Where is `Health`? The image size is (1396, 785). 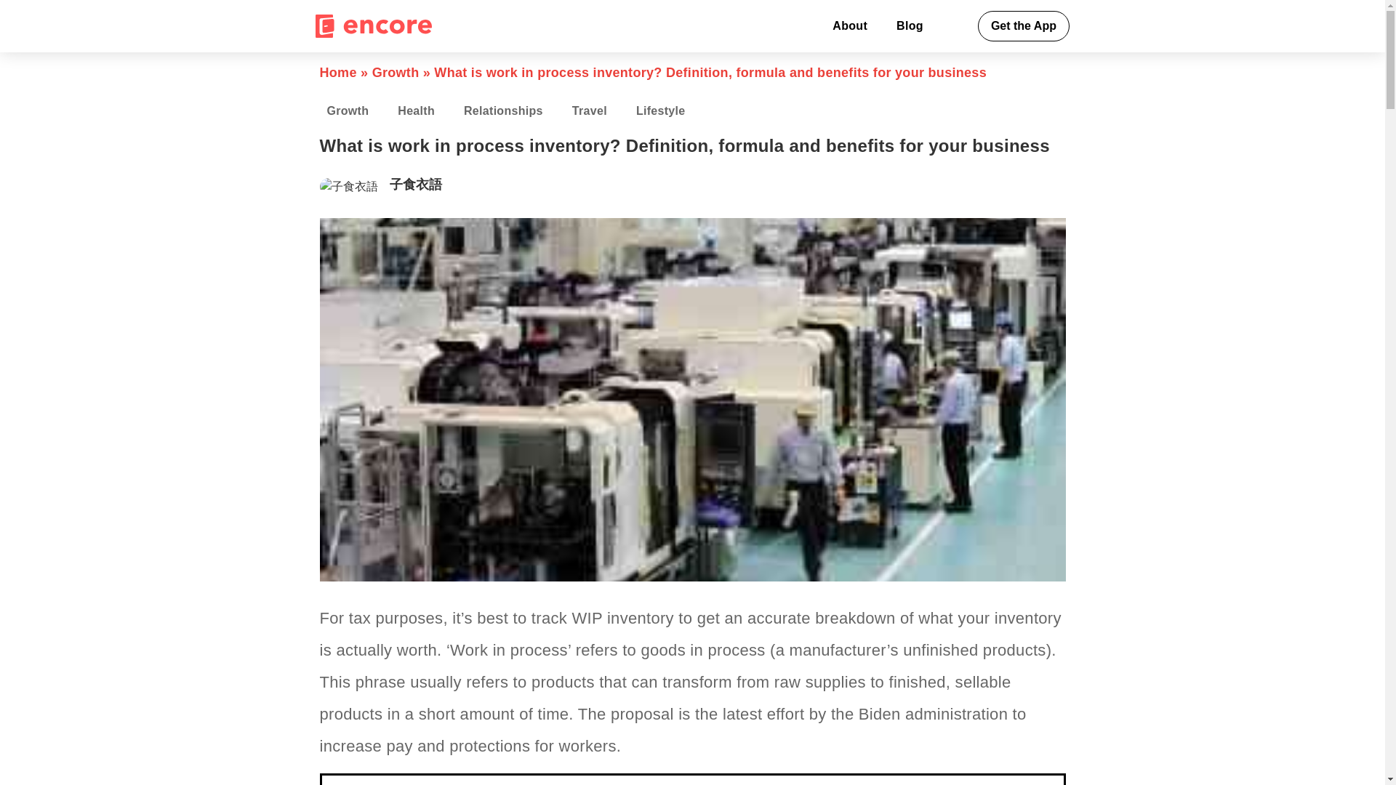 Health is located at coordinates (416, 111).